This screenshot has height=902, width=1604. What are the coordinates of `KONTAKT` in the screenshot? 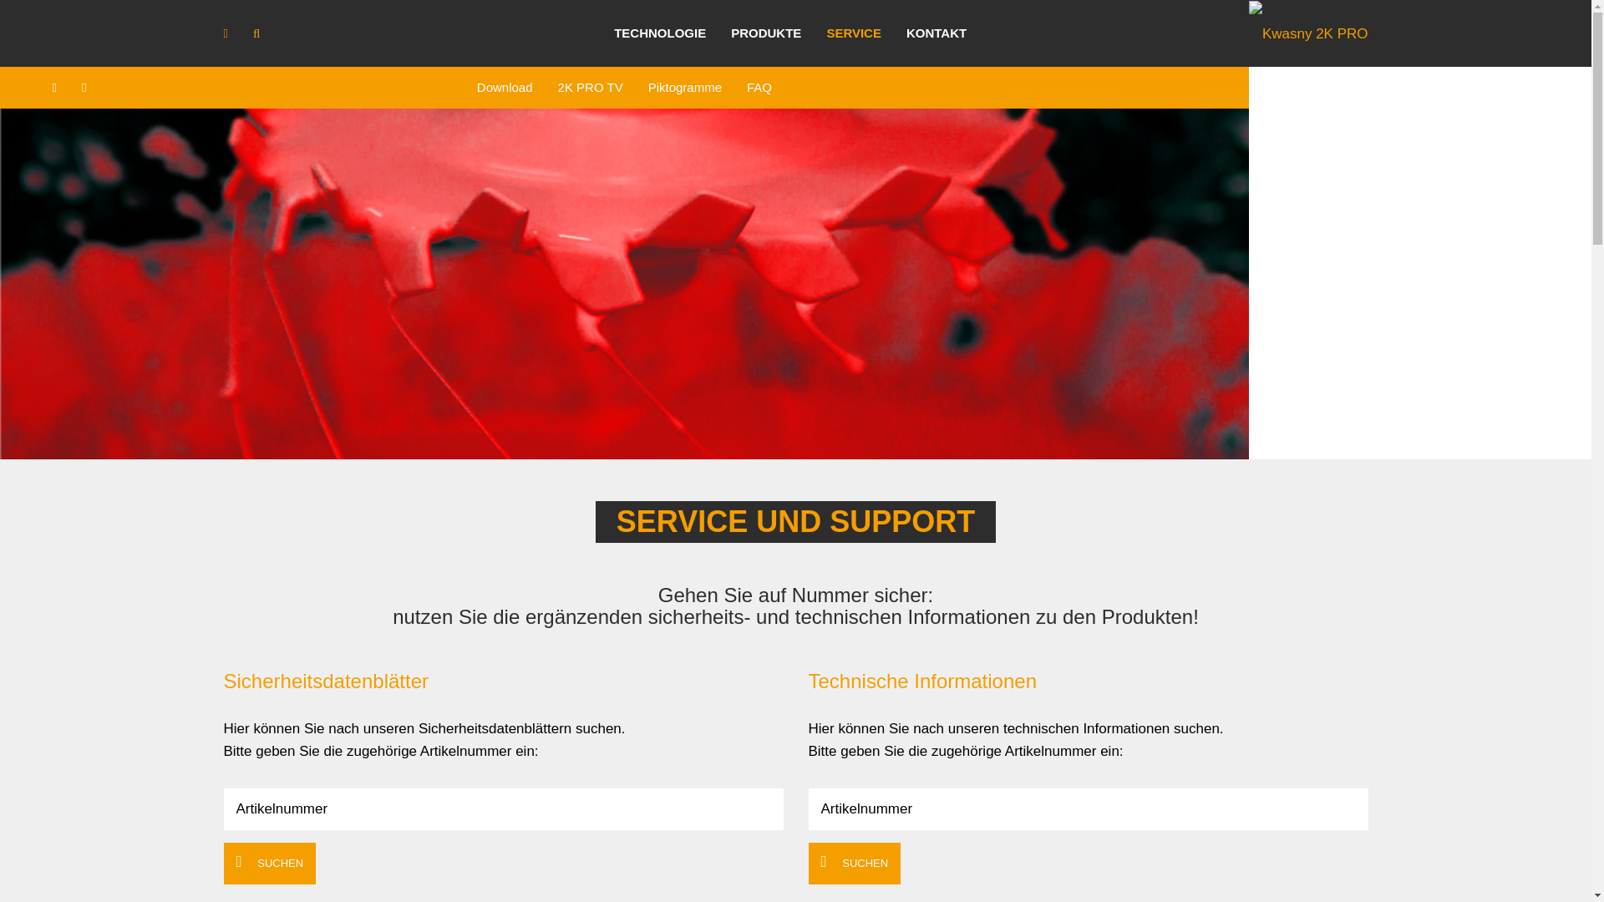 It's located at (937, 33).